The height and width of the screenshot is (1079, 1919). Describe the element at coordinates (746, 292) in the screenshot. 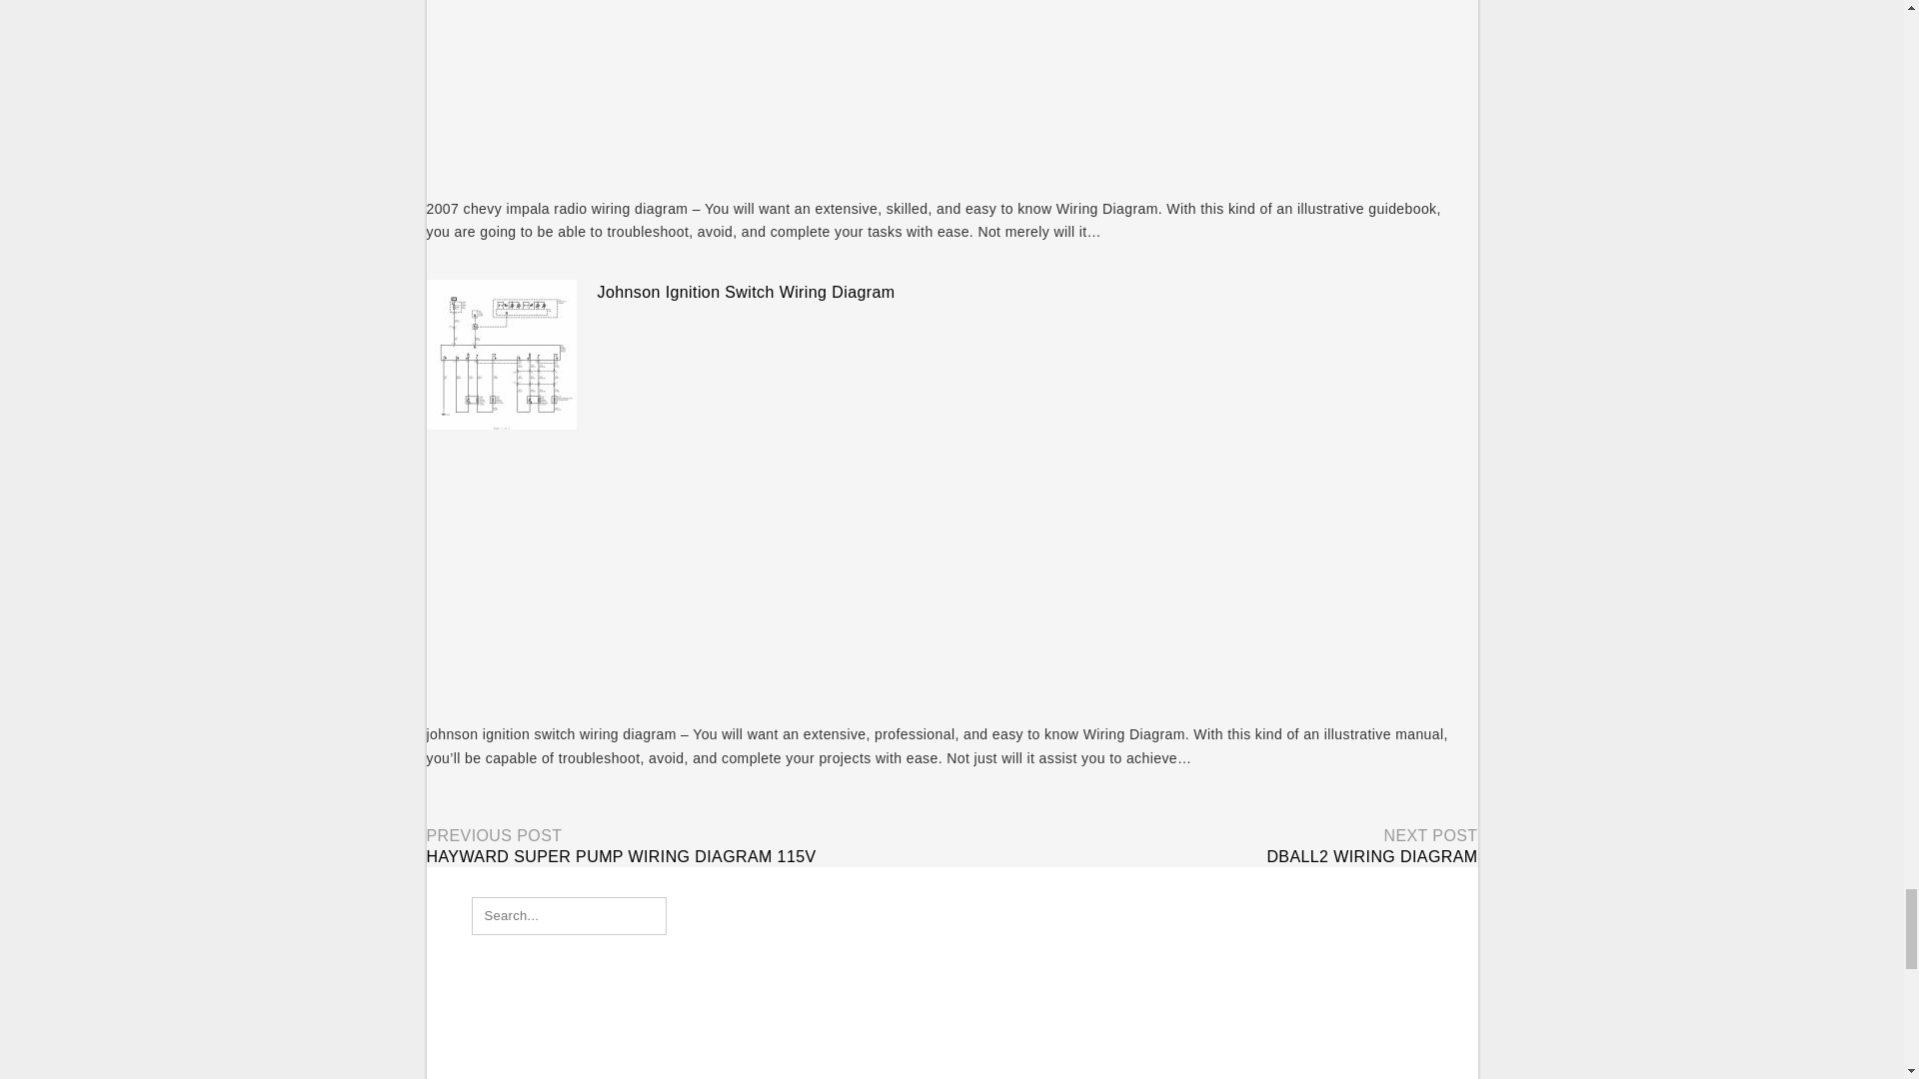

I see `Johnson Ignition Switch Wiring Diagram` at that location.